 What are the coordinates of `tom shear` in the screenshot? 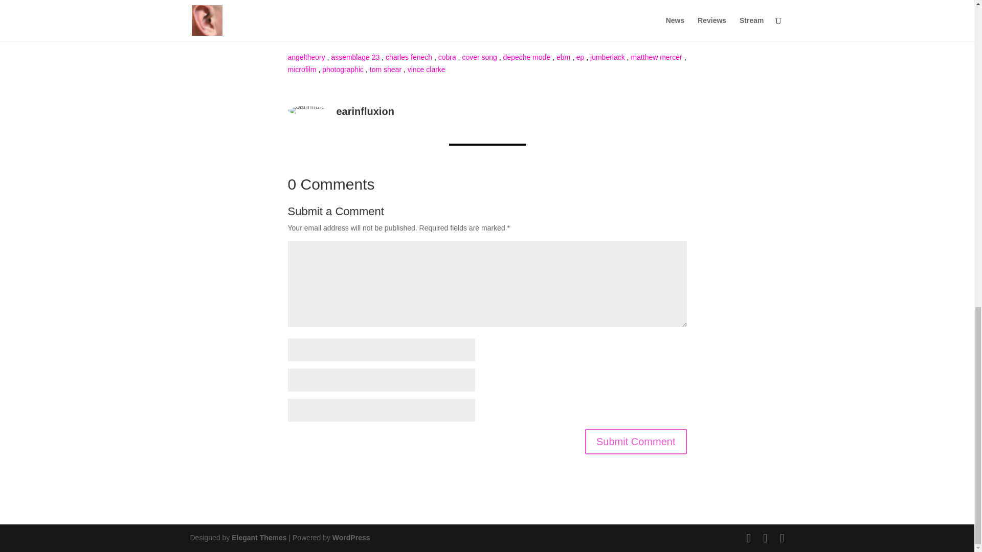 It's located at (386, 70).